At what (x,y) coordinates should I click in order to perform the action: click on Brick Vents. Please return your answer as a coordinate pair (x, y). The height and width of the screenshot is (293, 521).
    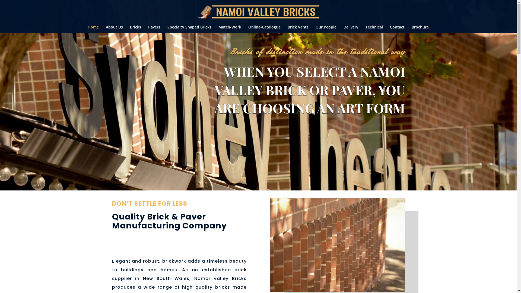
    Looking at the image, I should click on (298, 29).